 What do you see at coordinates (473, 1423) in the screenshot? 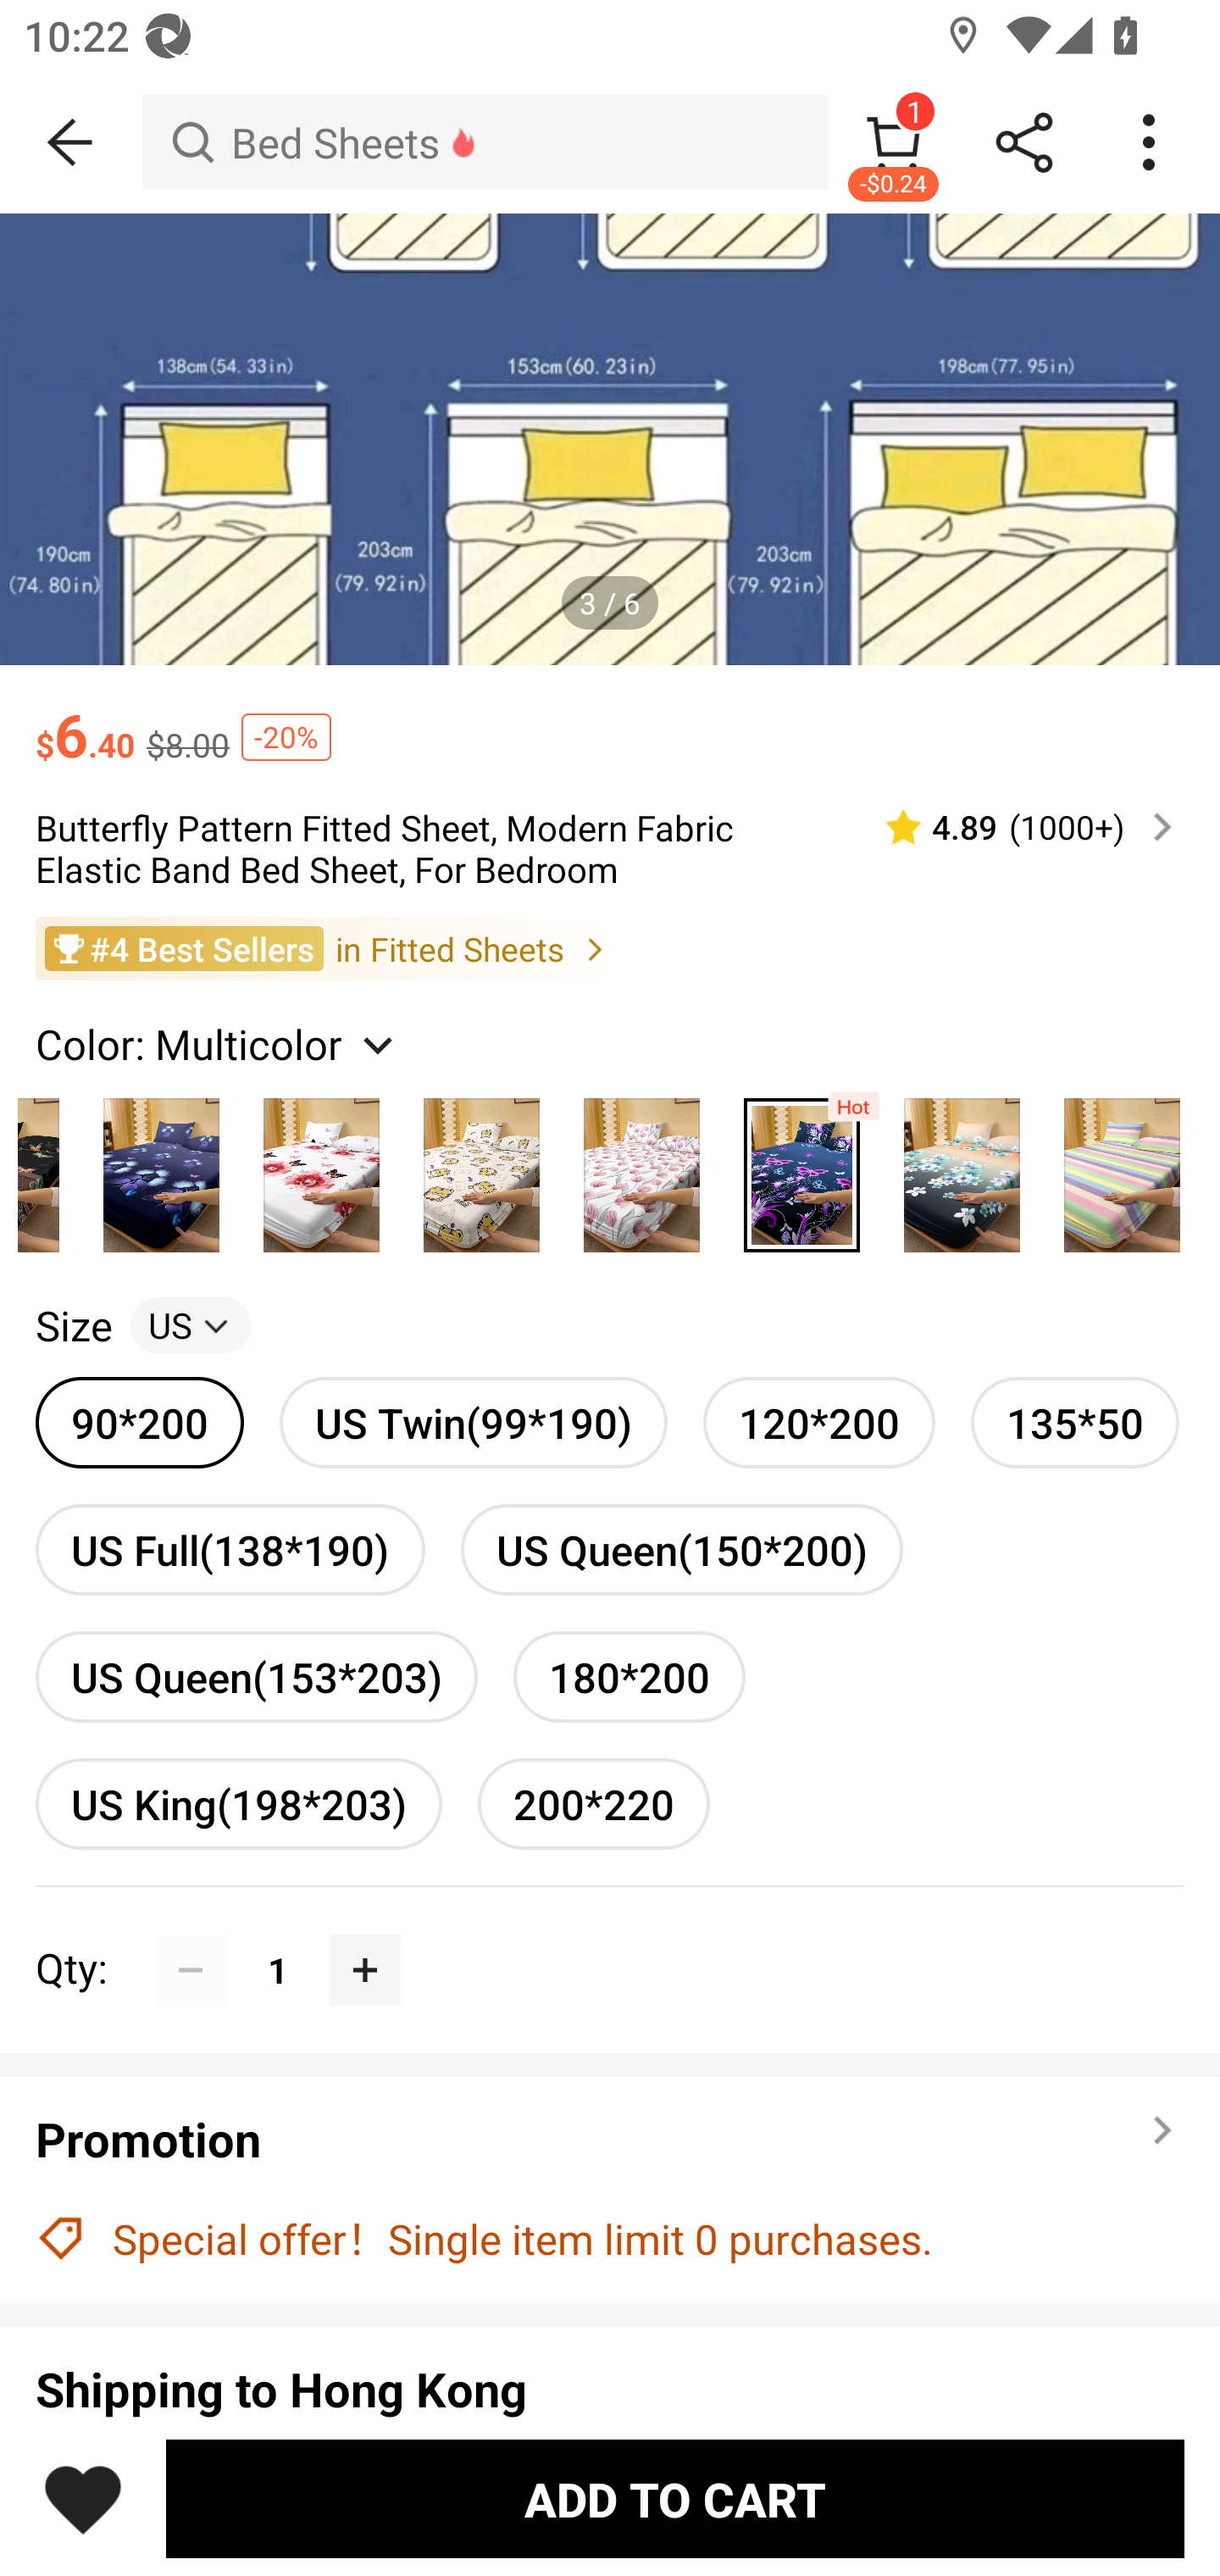
I see `US Twin(99*190) US Twin(99*190)unselected option` at bounding box center [473, 1423].